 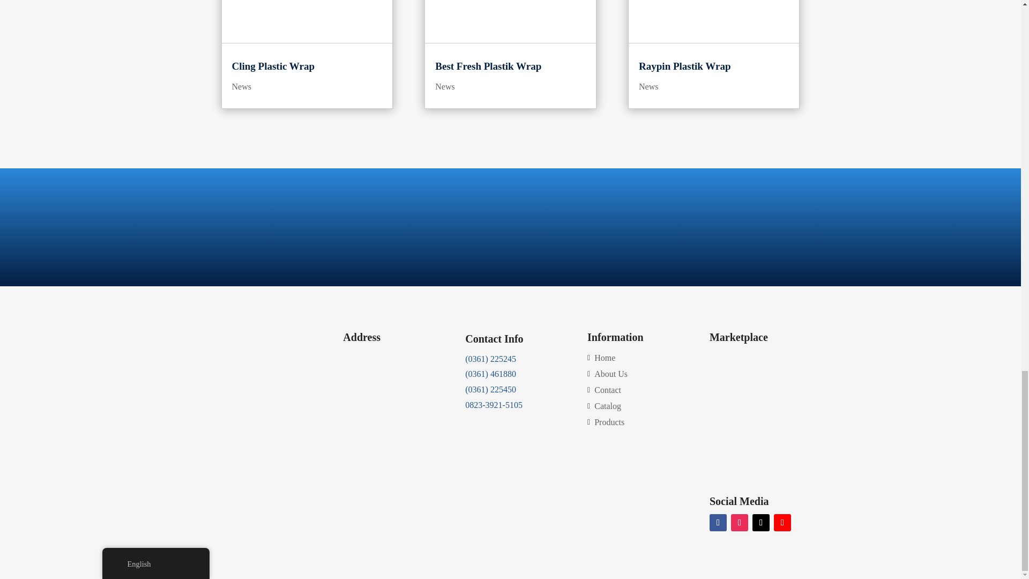 I want to click on Best Fresh Plastik Wrap, so click(x=488, y=66).